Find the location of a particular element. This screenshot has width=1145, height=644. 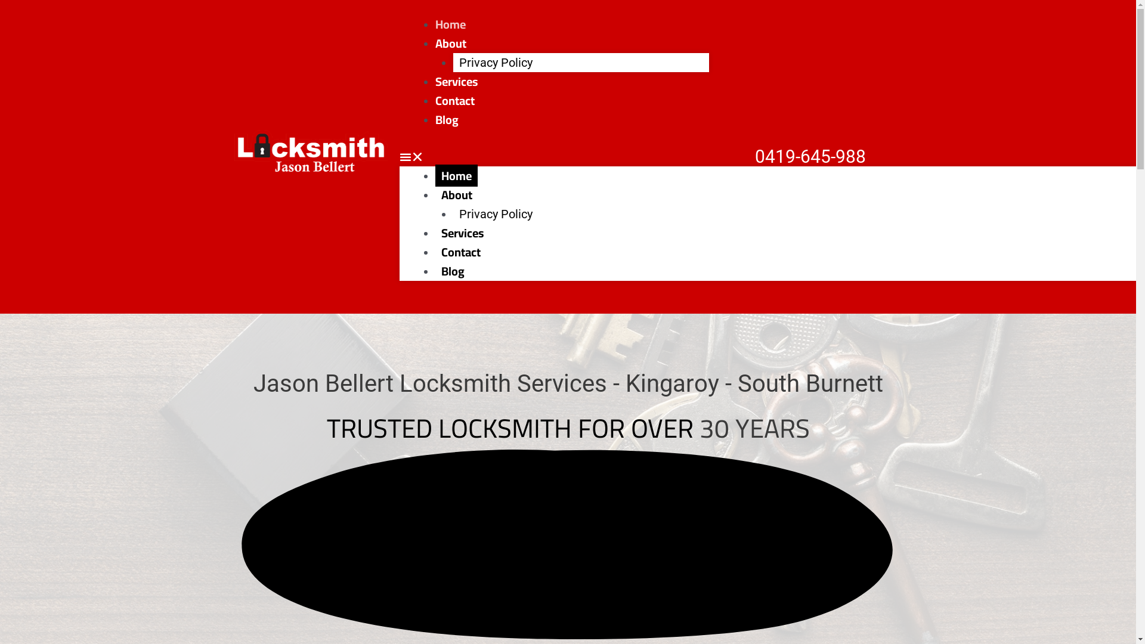

Blog is located at coordinates (453, 271).